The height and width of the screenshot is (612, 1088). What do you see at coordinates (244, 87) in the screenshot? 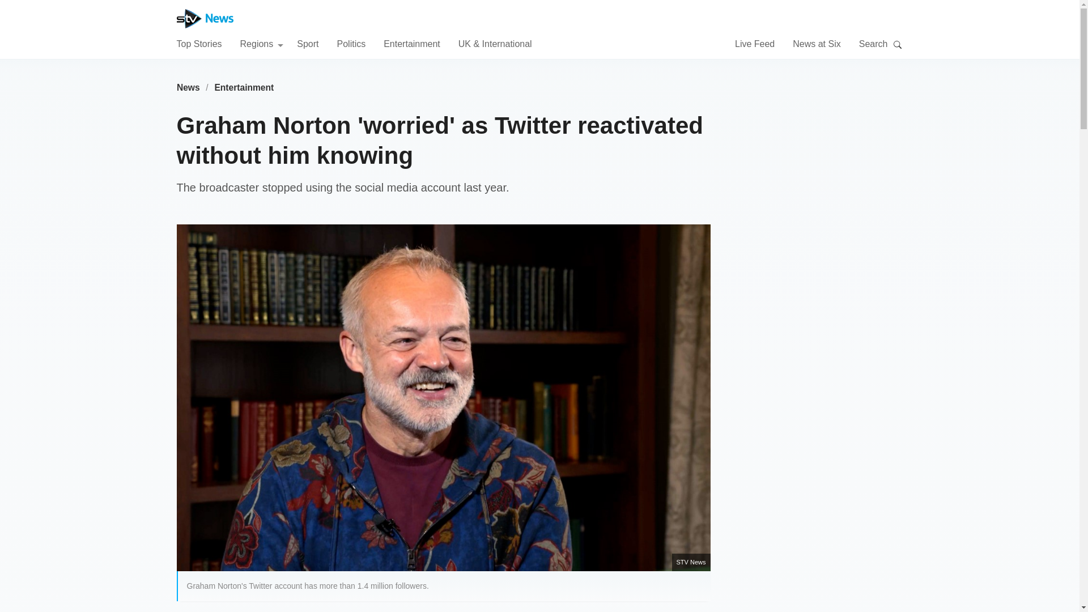
I see `Entertainment` at bounding box center [244, 87].